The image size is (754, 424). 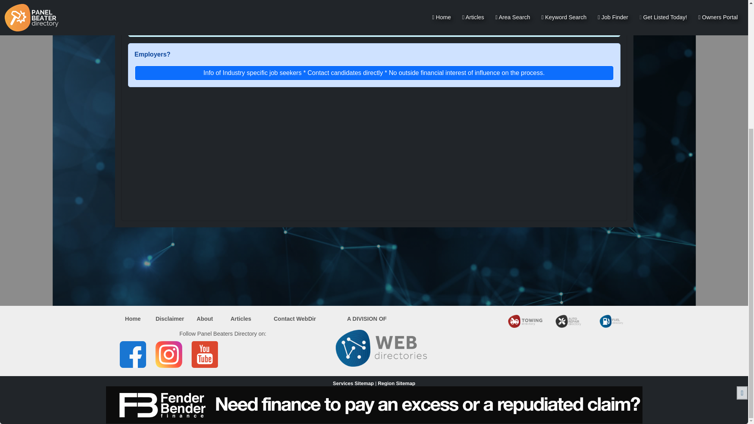 What do you see at coordinates (397, 404) in the screenshot?
I see `Web Directories` at bounding box center [397, 404].